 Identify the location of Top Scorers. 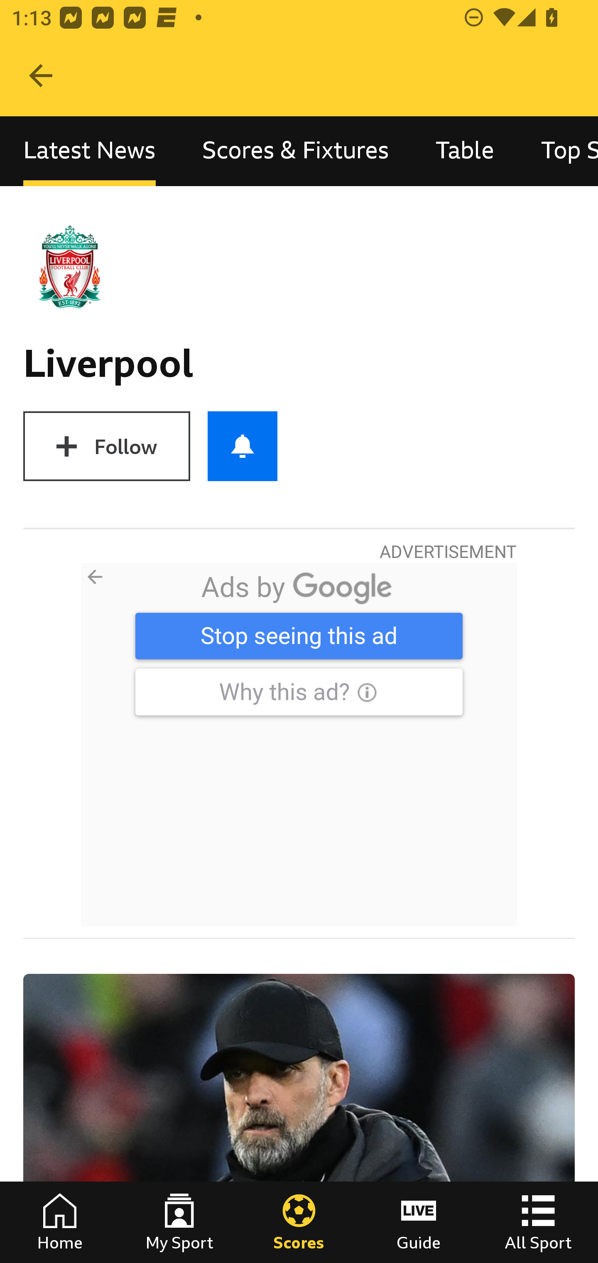
(558, 150).